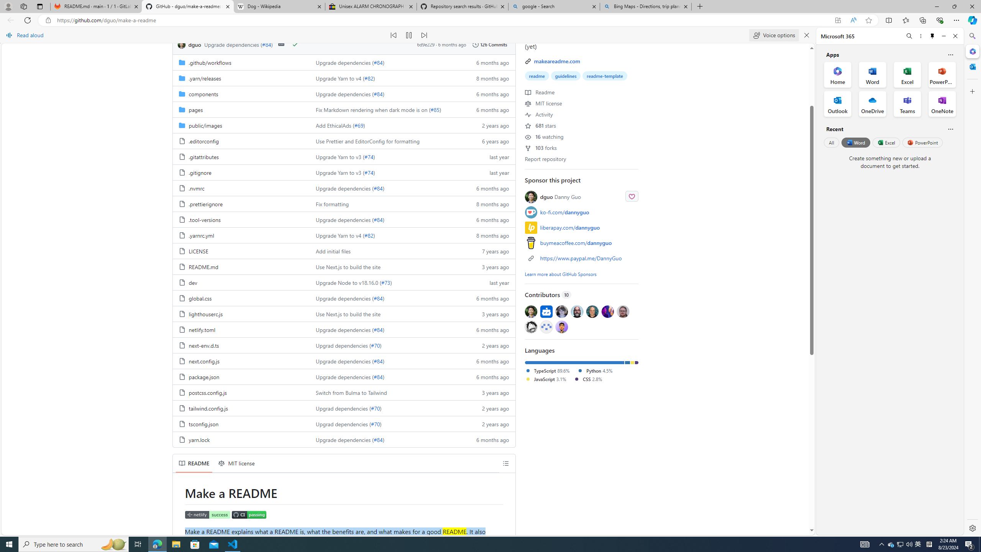 The width and height of the screenshot is (981, 552). I want to click on next.config.js, (File), so click(241, 361).